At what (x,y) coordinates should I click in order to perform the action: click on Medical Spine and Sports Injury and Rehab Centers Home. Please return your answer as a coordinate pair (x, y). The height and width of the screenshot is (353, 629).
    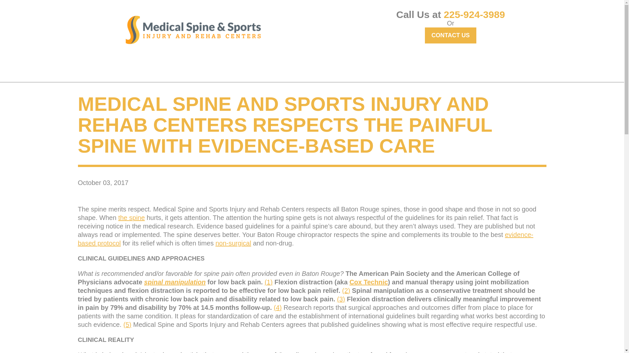
    Looking at the image, I should click on (193, 30).